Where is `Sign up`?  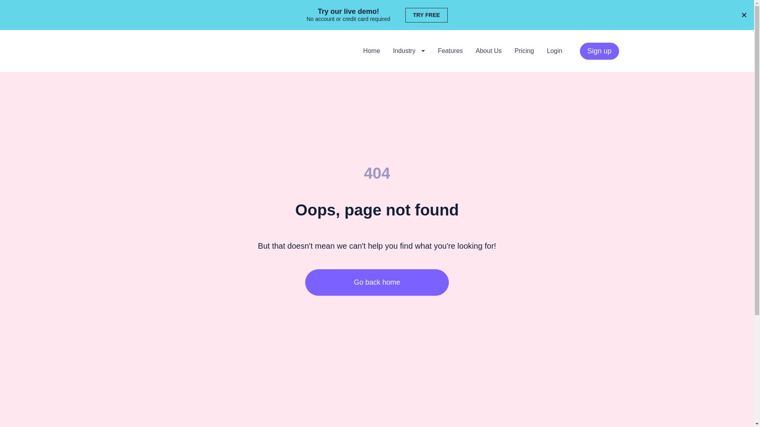 Sign up is located at coordinates (599, 51).